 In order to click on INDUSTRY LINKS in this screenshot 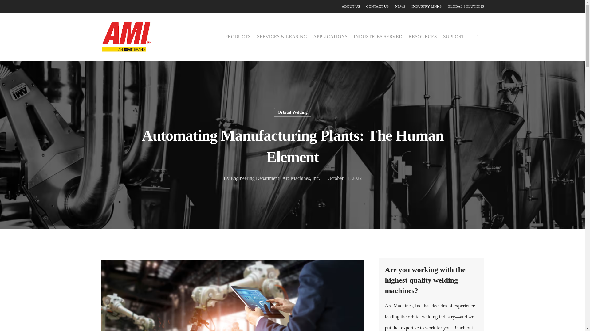, I will do `click(426, 6)`.